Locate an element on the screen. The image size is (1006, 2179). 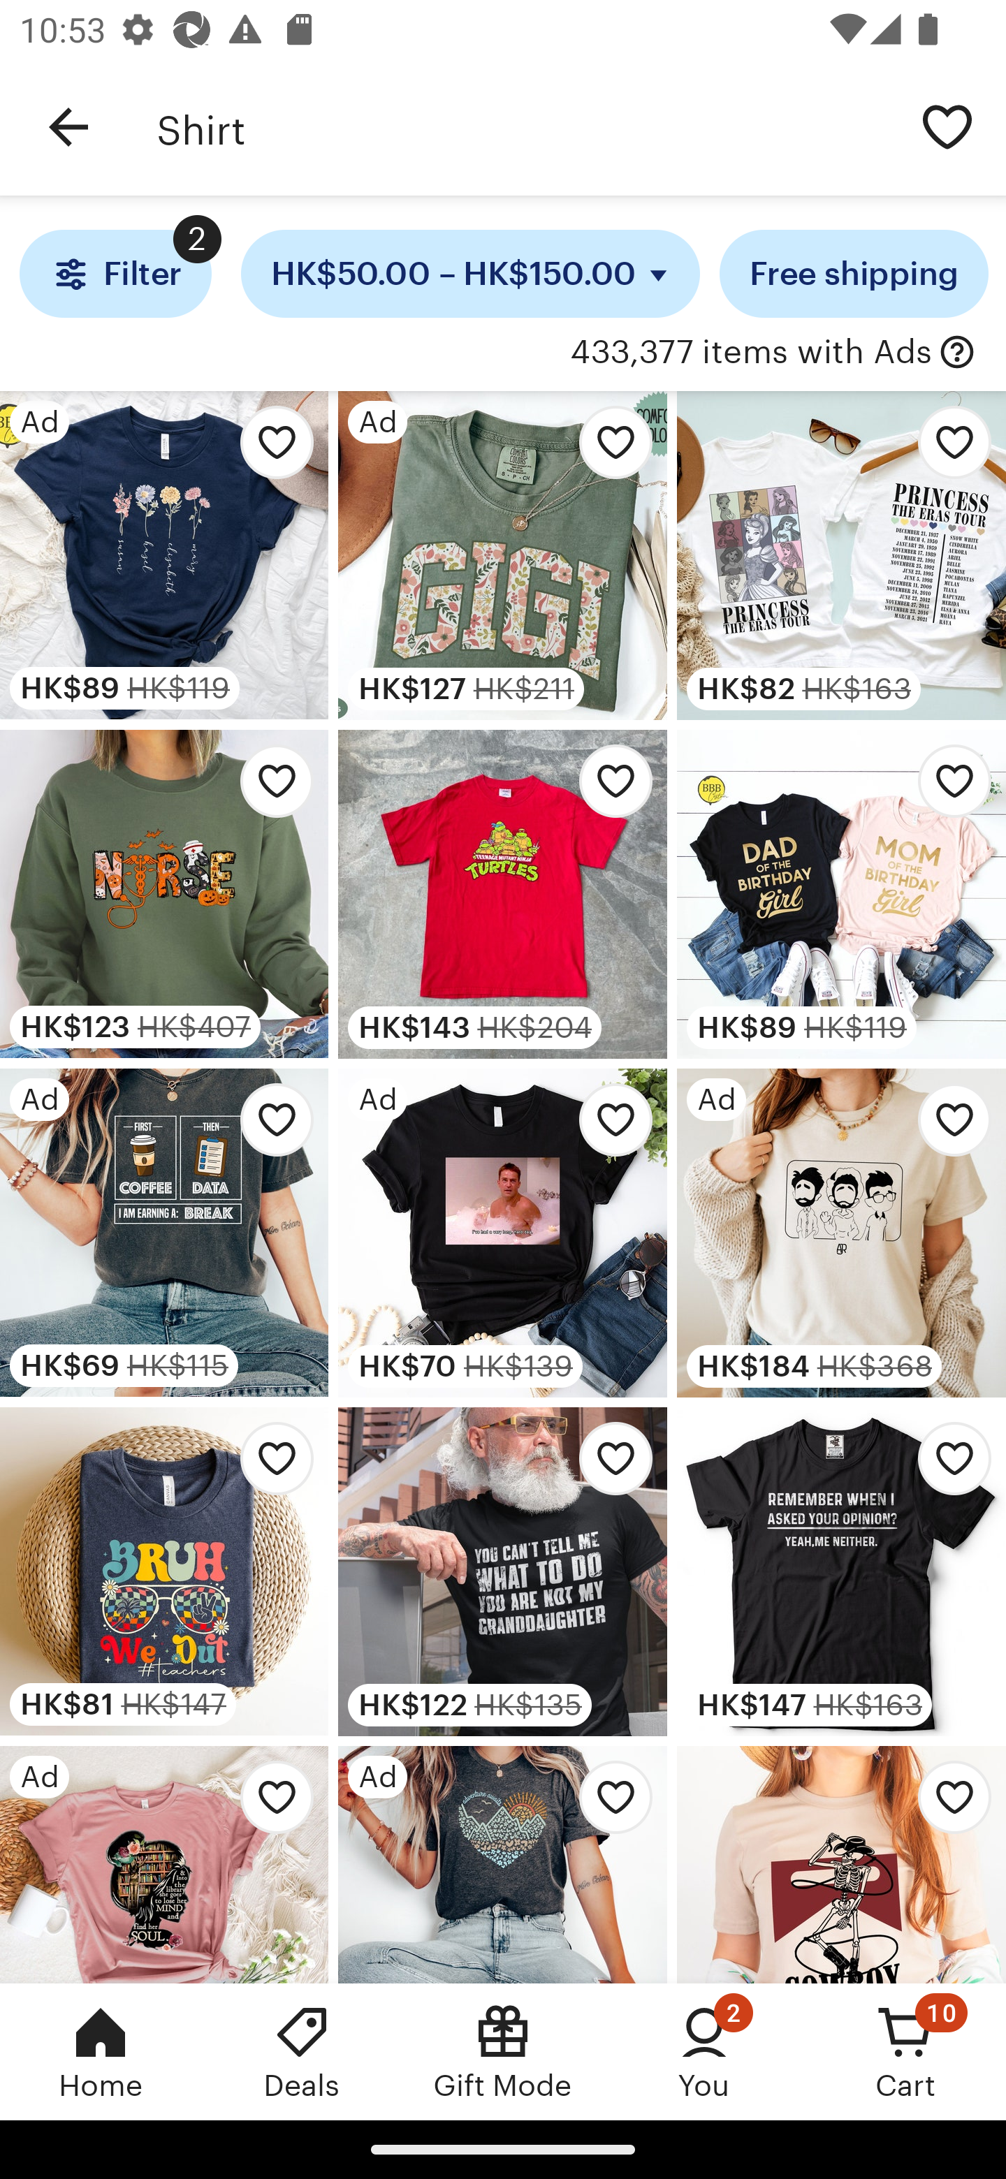
Free shipping is located at coordinates (854, 274).